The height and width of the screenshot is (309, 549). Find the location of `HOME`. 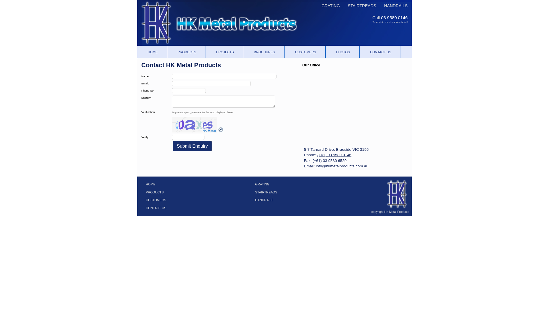

HOME is located at coordinates (186, 183).